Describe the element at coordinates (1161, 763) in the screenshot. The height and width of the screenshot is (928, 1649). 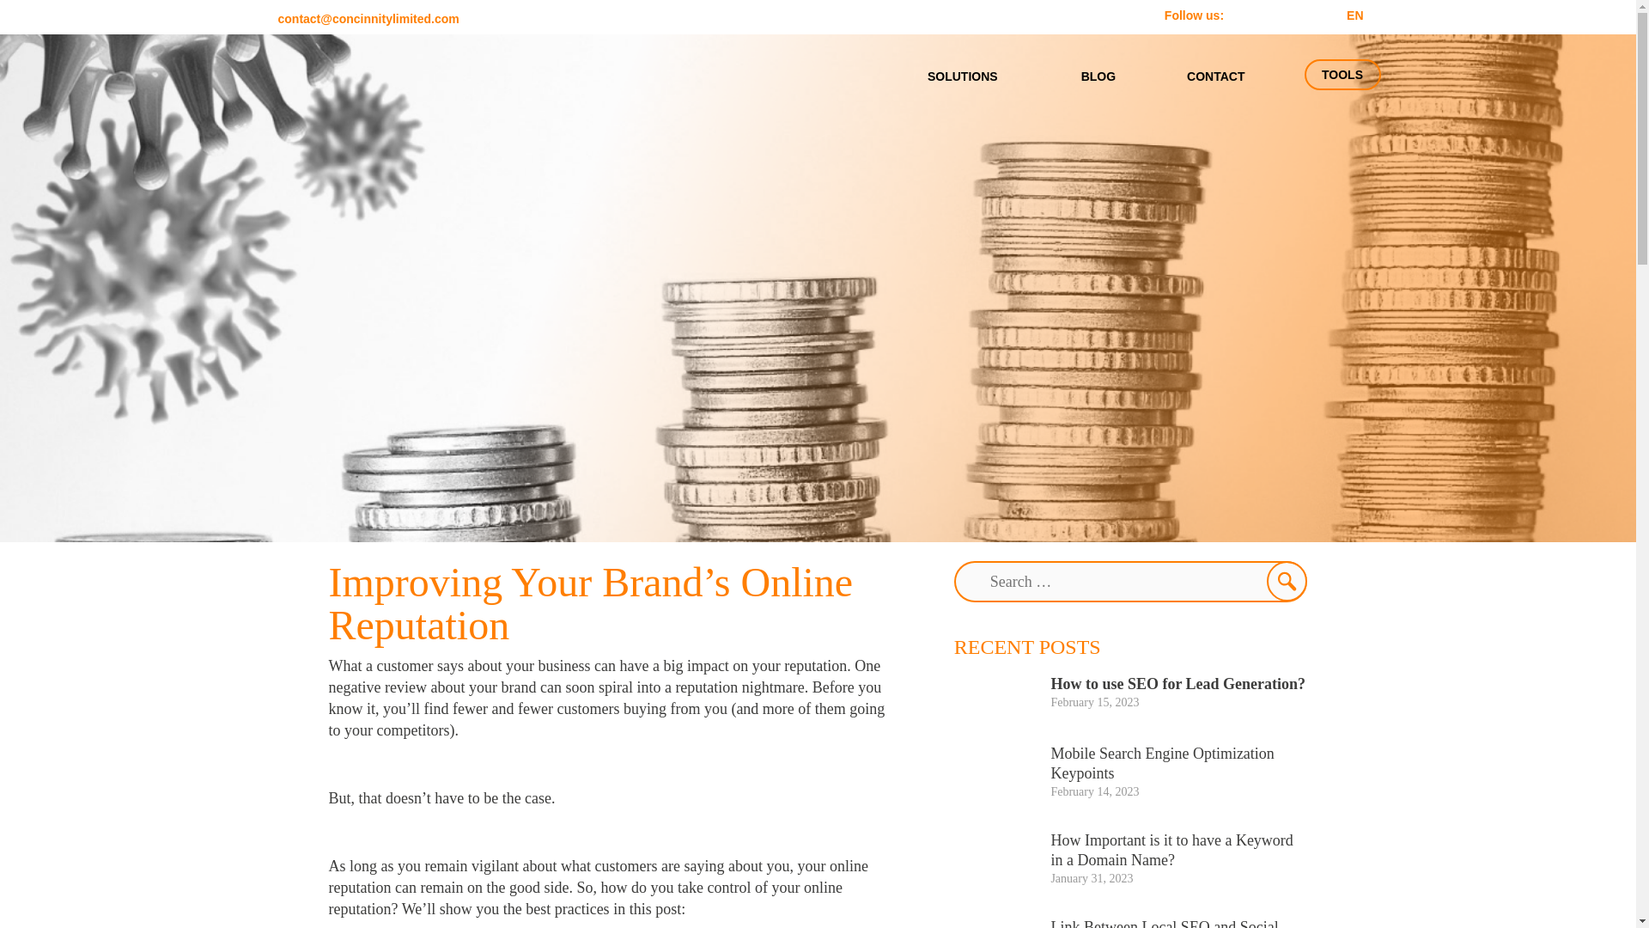
I see `Mobile Search Engine Optimization Keypoints` at that location.